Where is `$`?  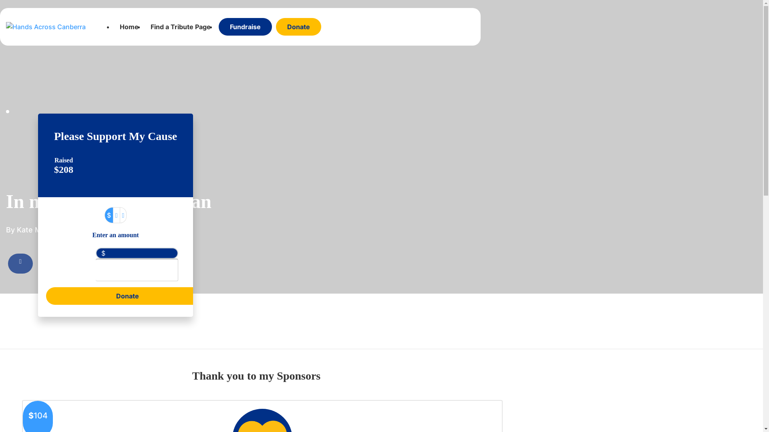 $ is located at coordinates (109, 215).